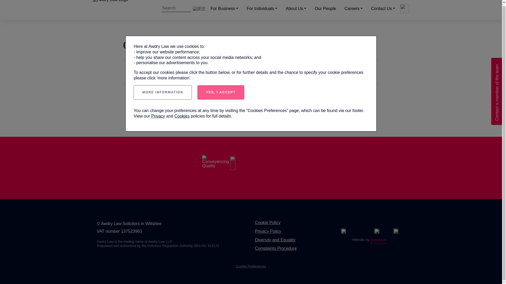  I want to click on Careers, so click(353, 9).